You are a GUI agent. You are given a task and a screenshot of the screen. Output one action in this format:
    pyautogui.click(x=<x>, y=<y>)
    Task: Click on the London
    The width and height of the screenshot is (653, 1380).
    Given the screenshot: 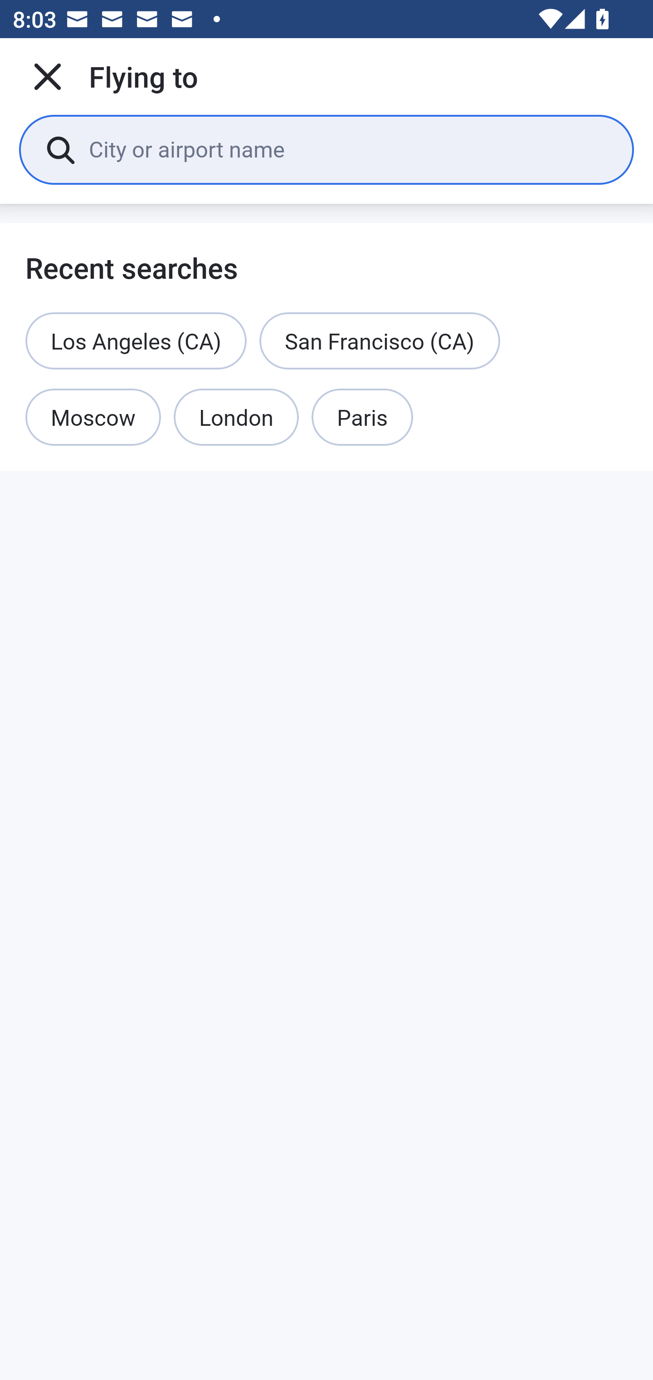 What is the action you would take?
    pyautogui.click(x=236, y=418)
    